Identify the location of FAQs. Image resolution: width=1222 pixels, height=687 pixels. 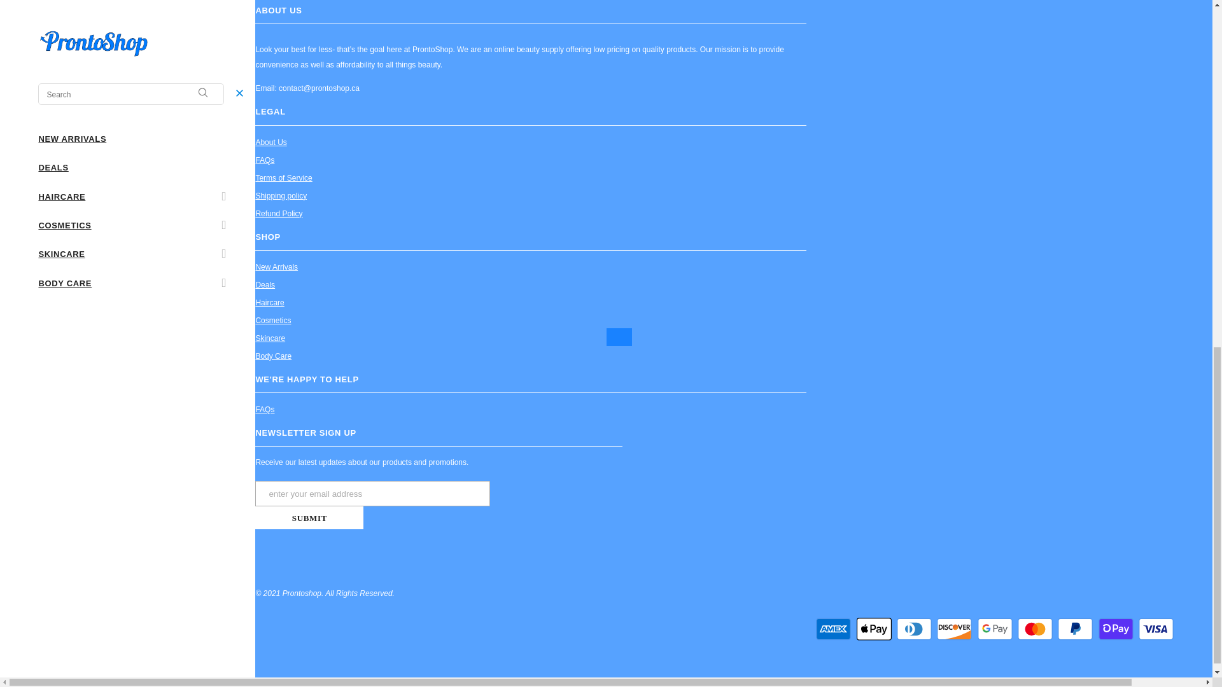
(265, 160).